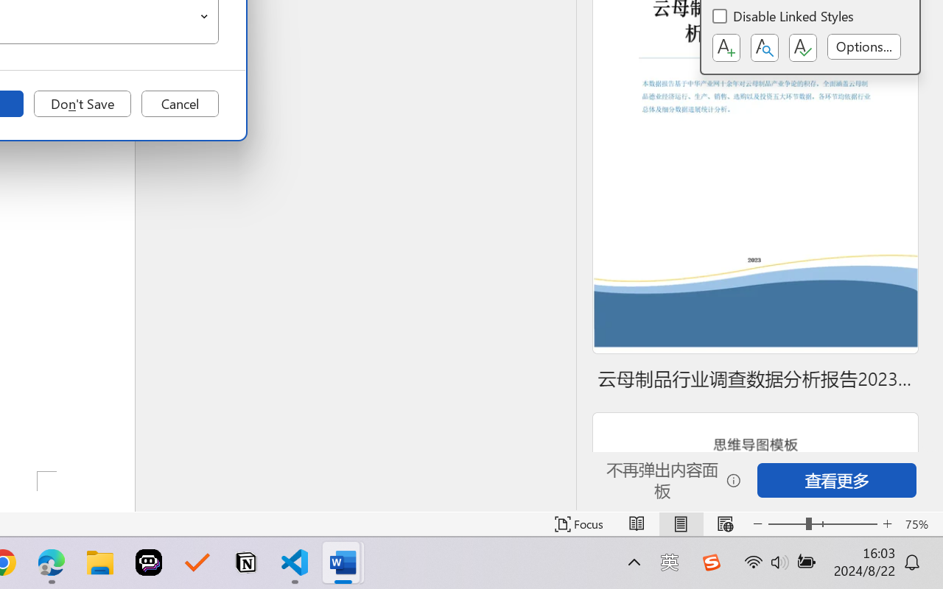 This screenshot has width=943, height=589. I want to click on Class: NetUIButton, so click(803, 48).